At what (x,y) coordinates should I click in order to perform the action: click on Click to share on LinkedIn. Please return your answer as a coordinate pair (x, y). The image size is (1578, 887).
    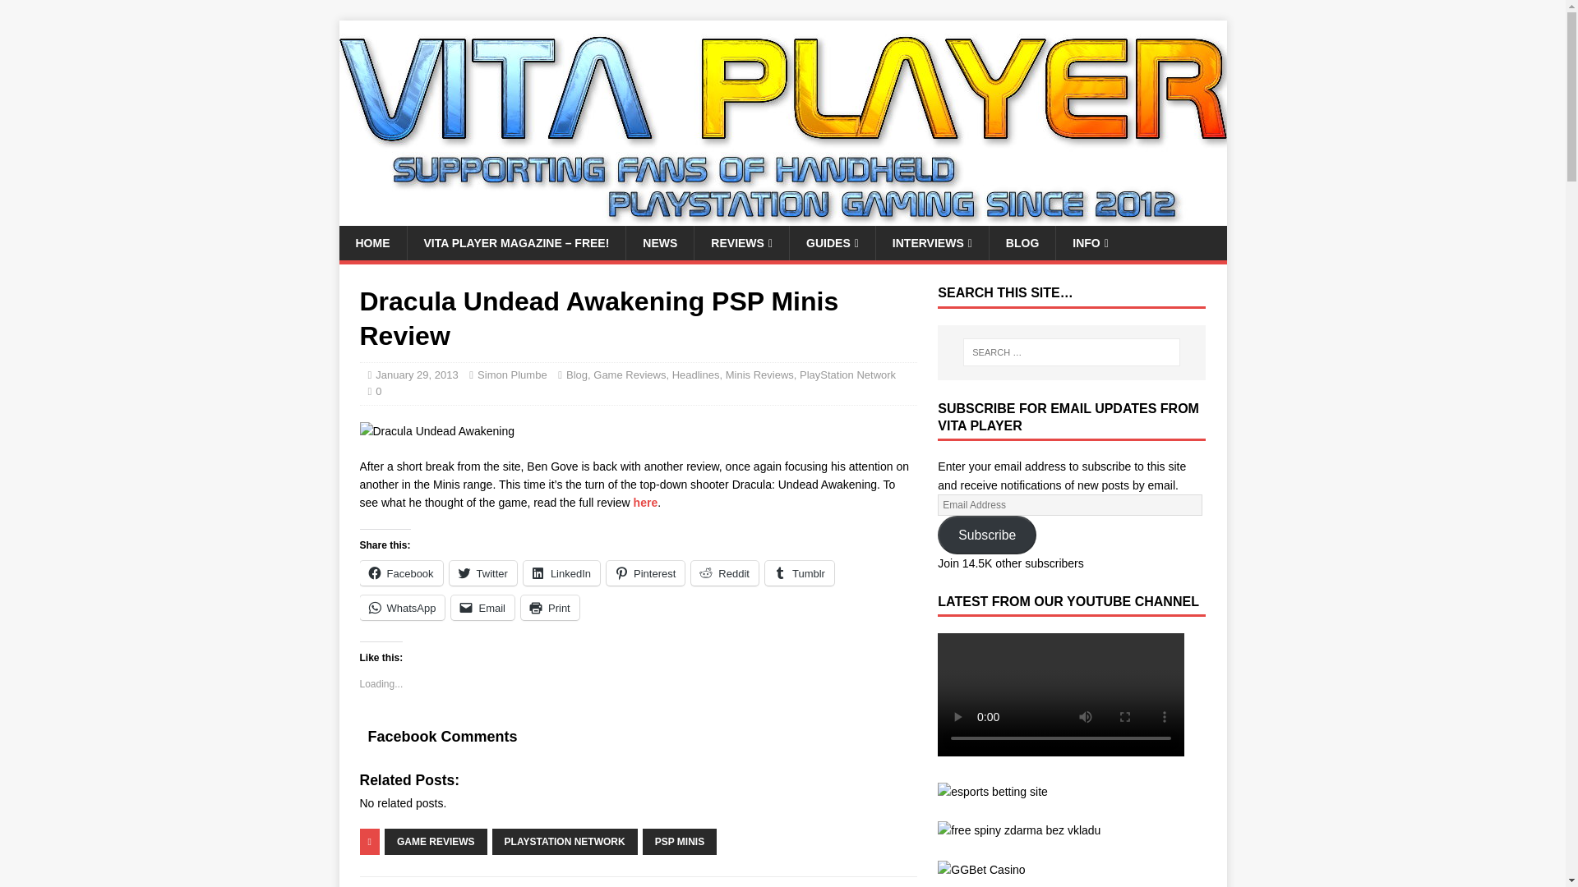
    Looking at the image, I should click on (561, 572).